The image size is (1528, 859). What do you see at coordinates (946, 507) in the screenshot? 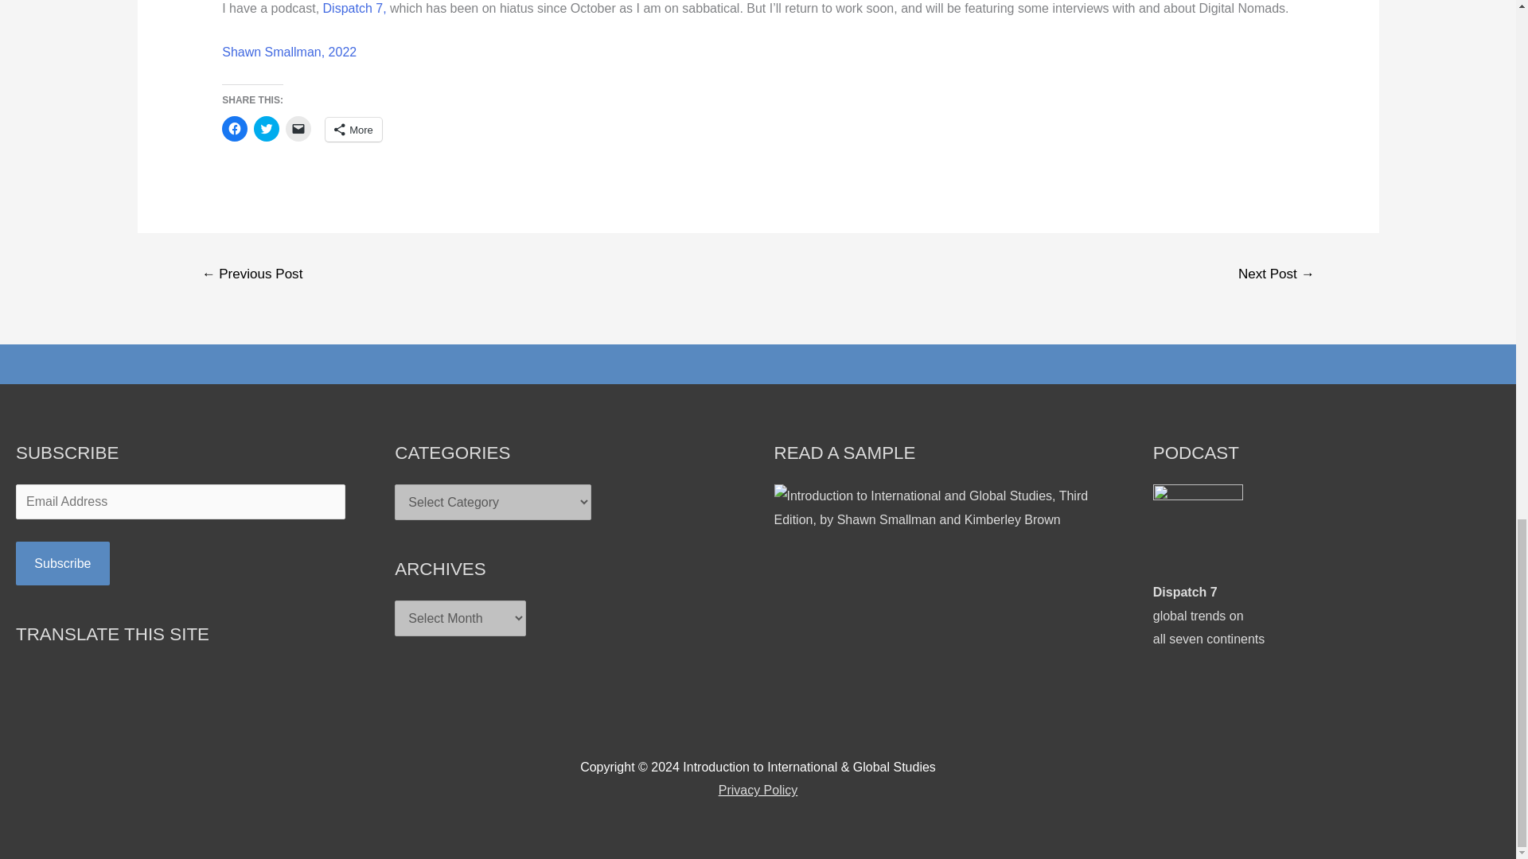
I see `Read a Sample` at bounding box center [946, 507].